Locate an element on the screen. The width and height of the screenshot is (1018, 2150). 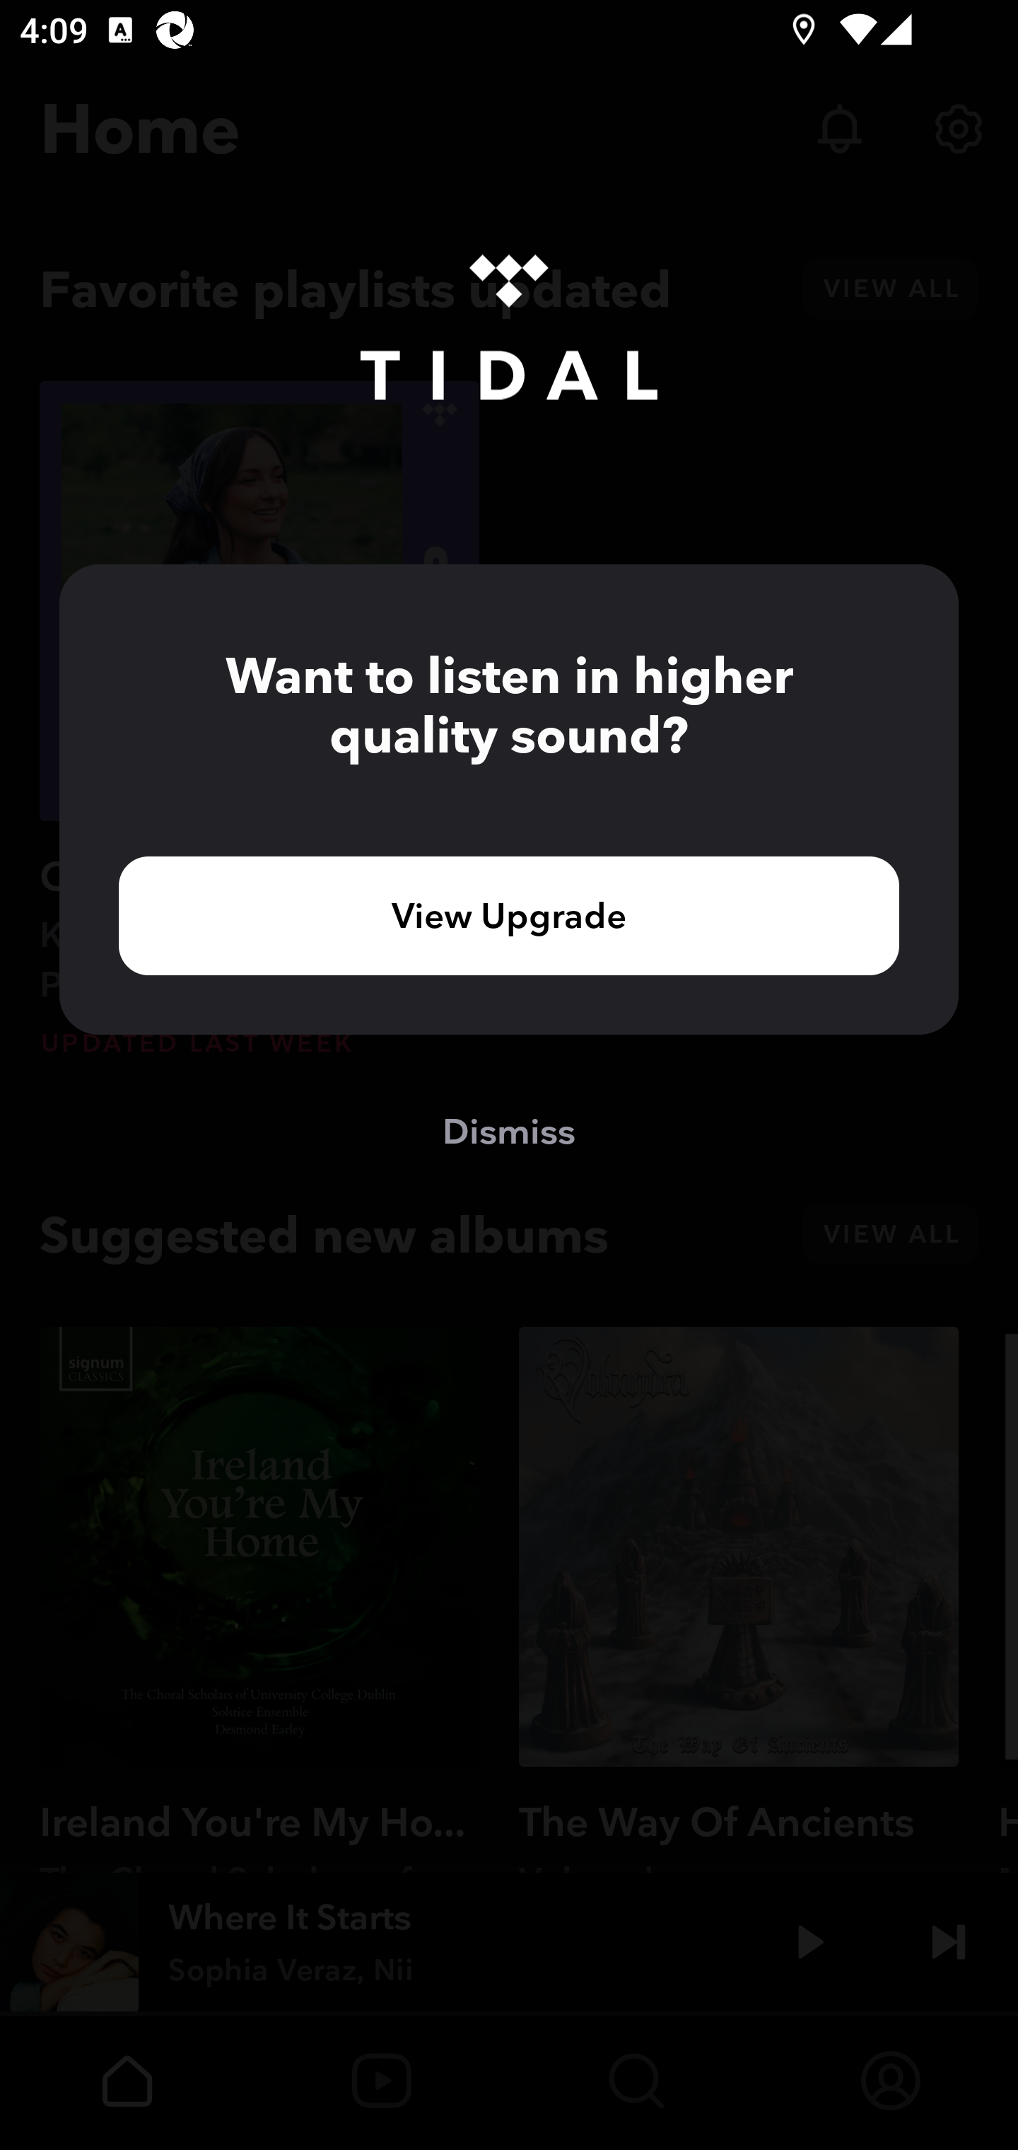
View Upgrade is located at coordinates (509, 915).